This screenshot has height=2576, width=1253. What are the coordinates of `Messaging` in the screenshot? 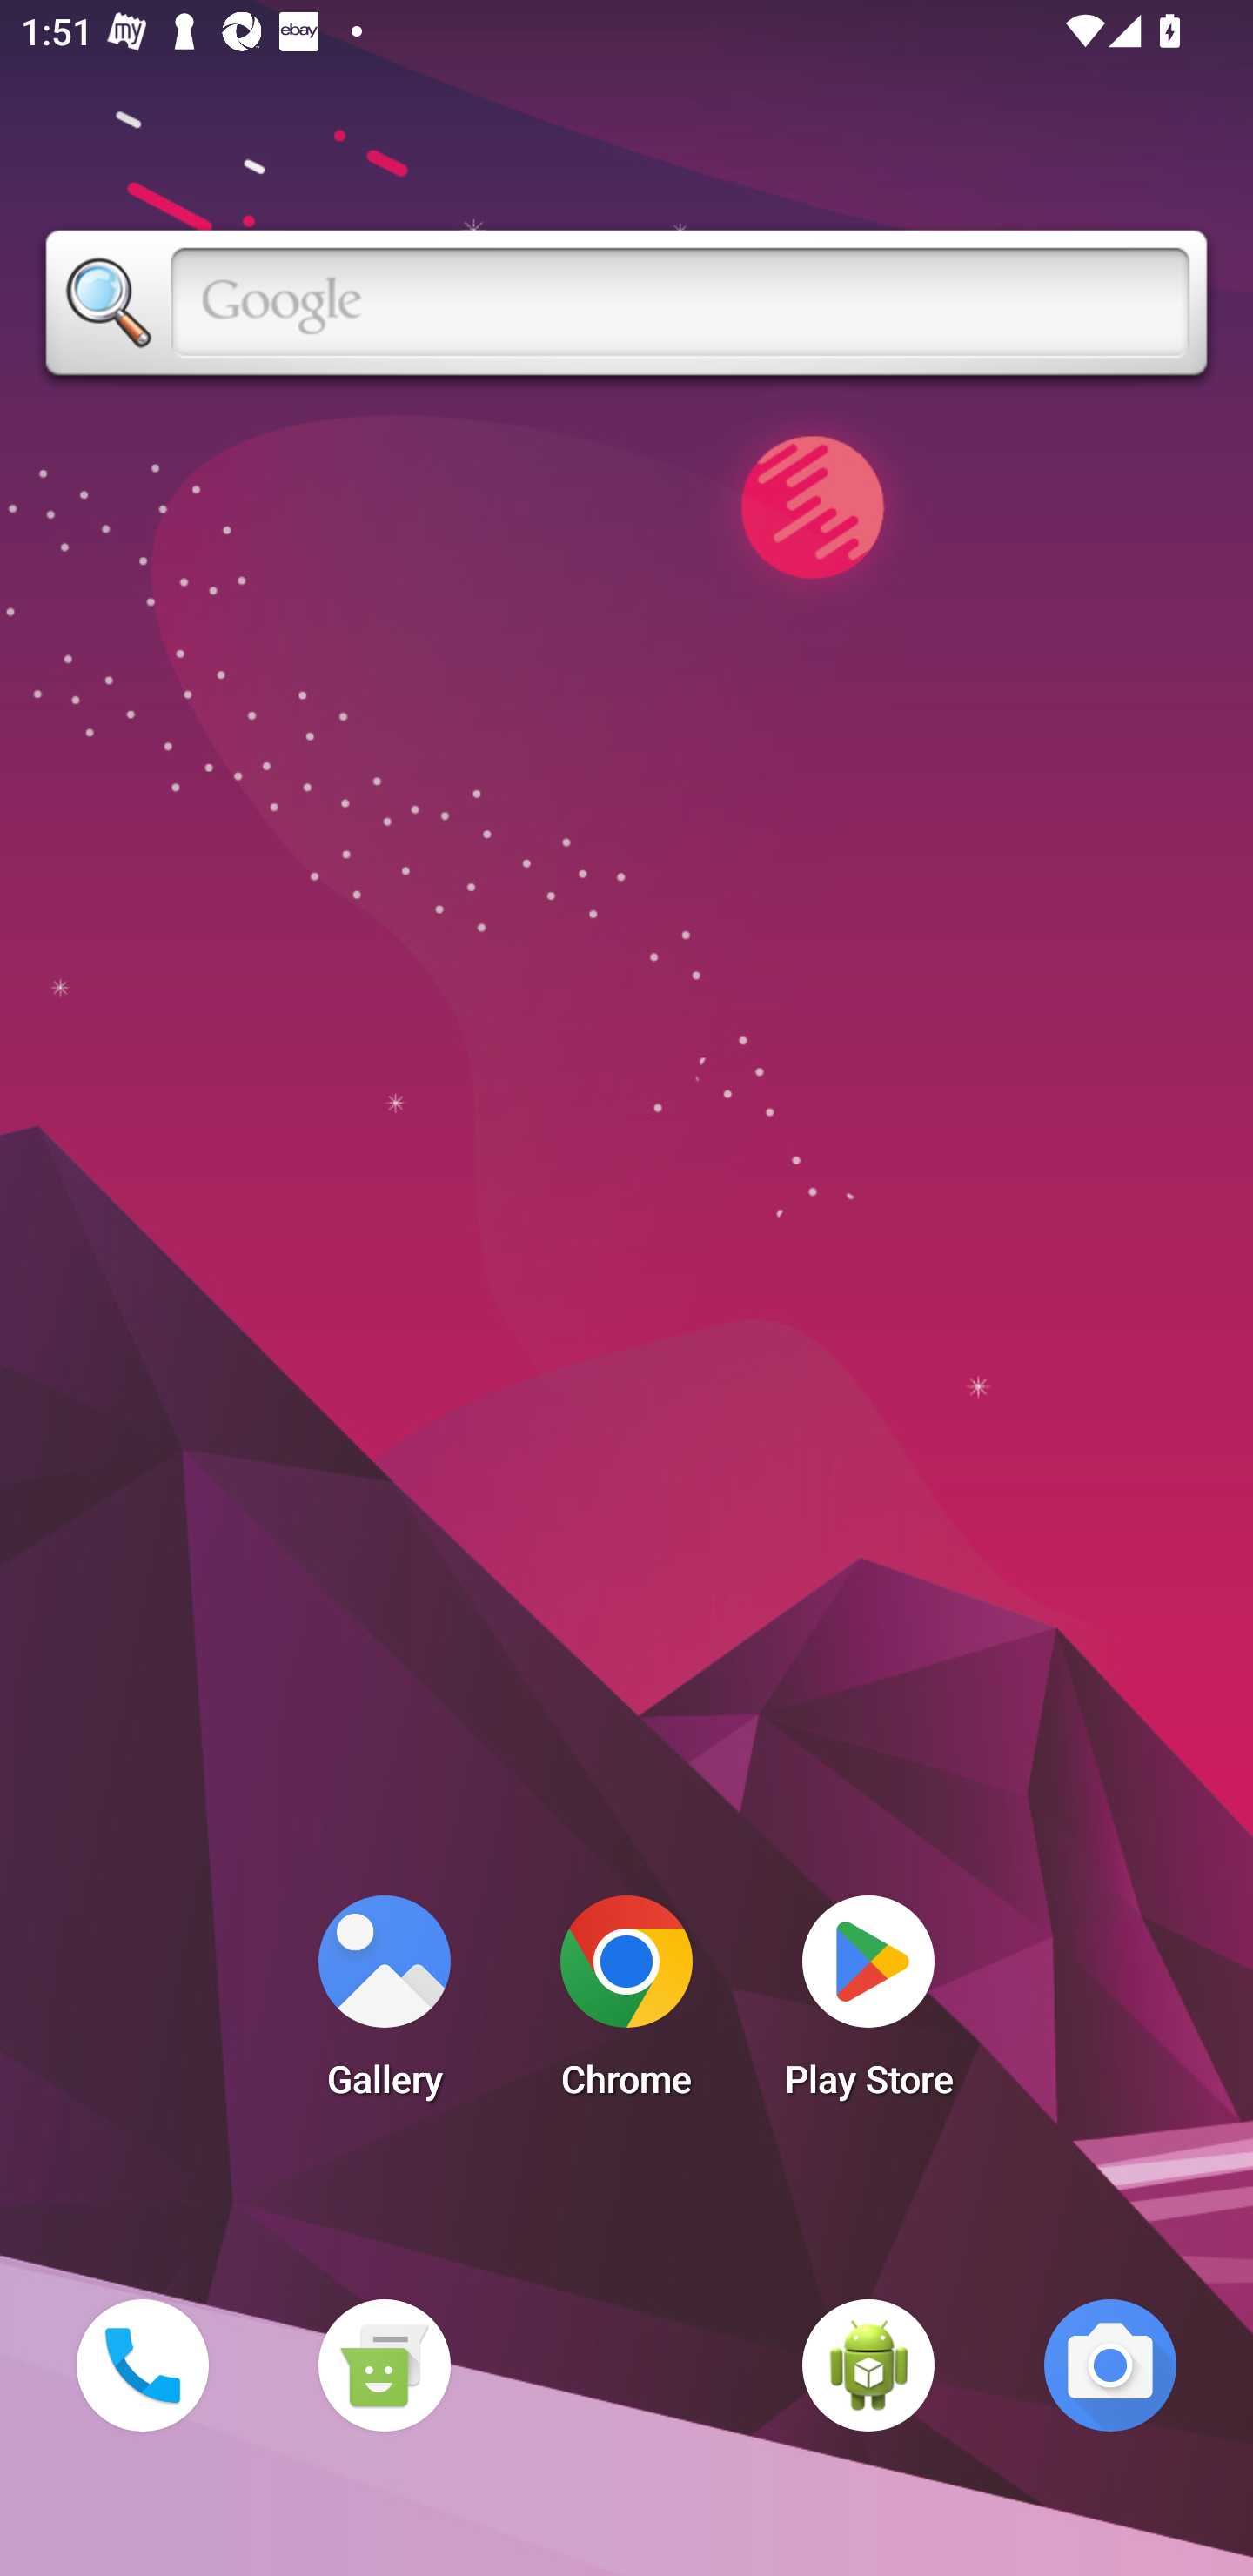 It's located at (384, 2365).